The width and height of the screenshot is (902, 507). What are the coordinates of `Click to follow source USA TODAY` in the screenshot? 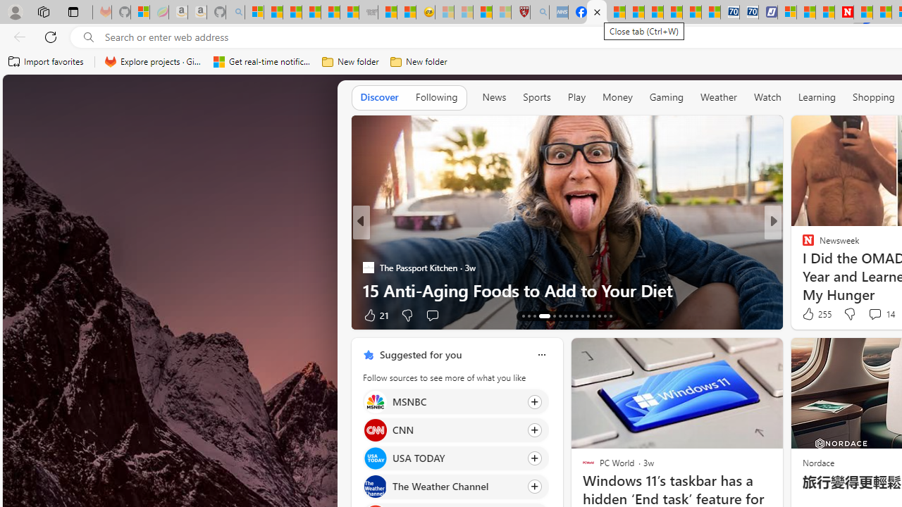 It's located at (455, 458).